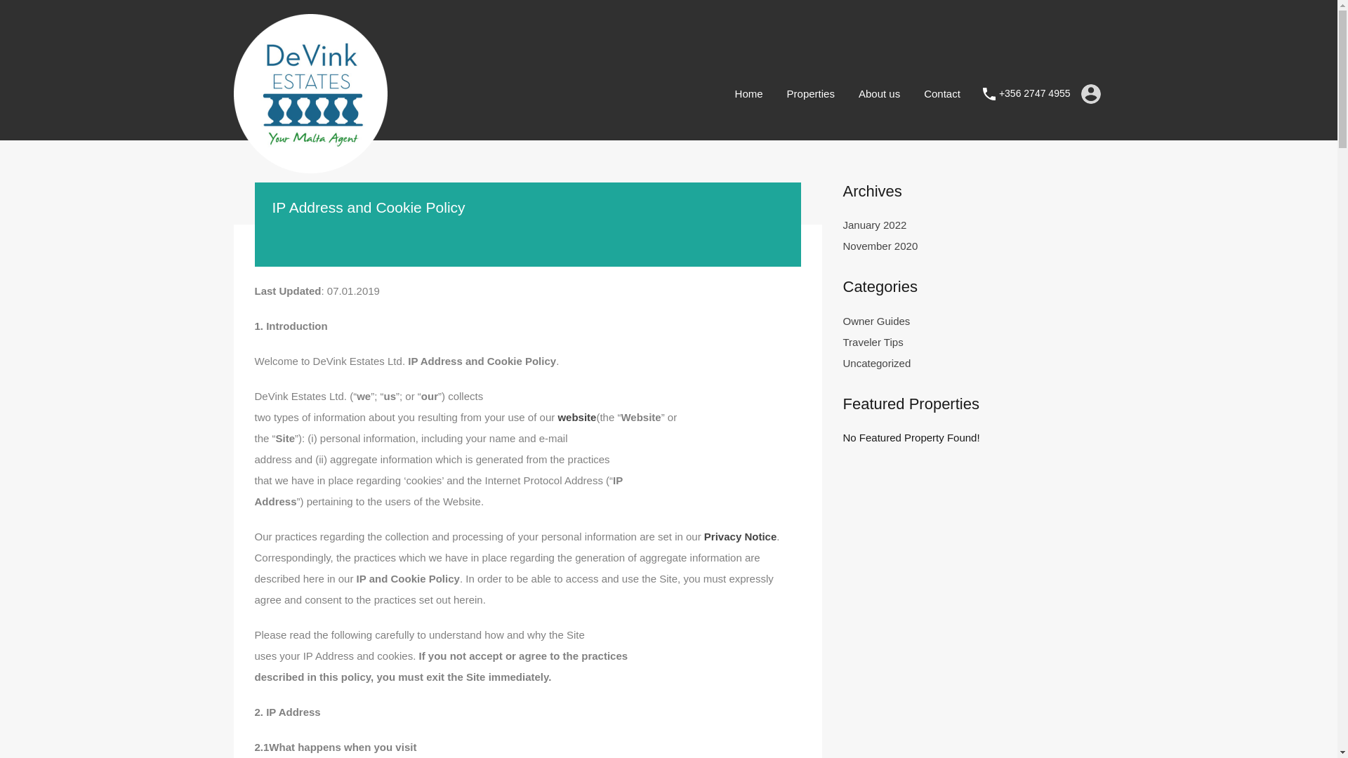  Describe the element at coordinates (880, 246) in the screenshot. I see `November 2020` at that location.